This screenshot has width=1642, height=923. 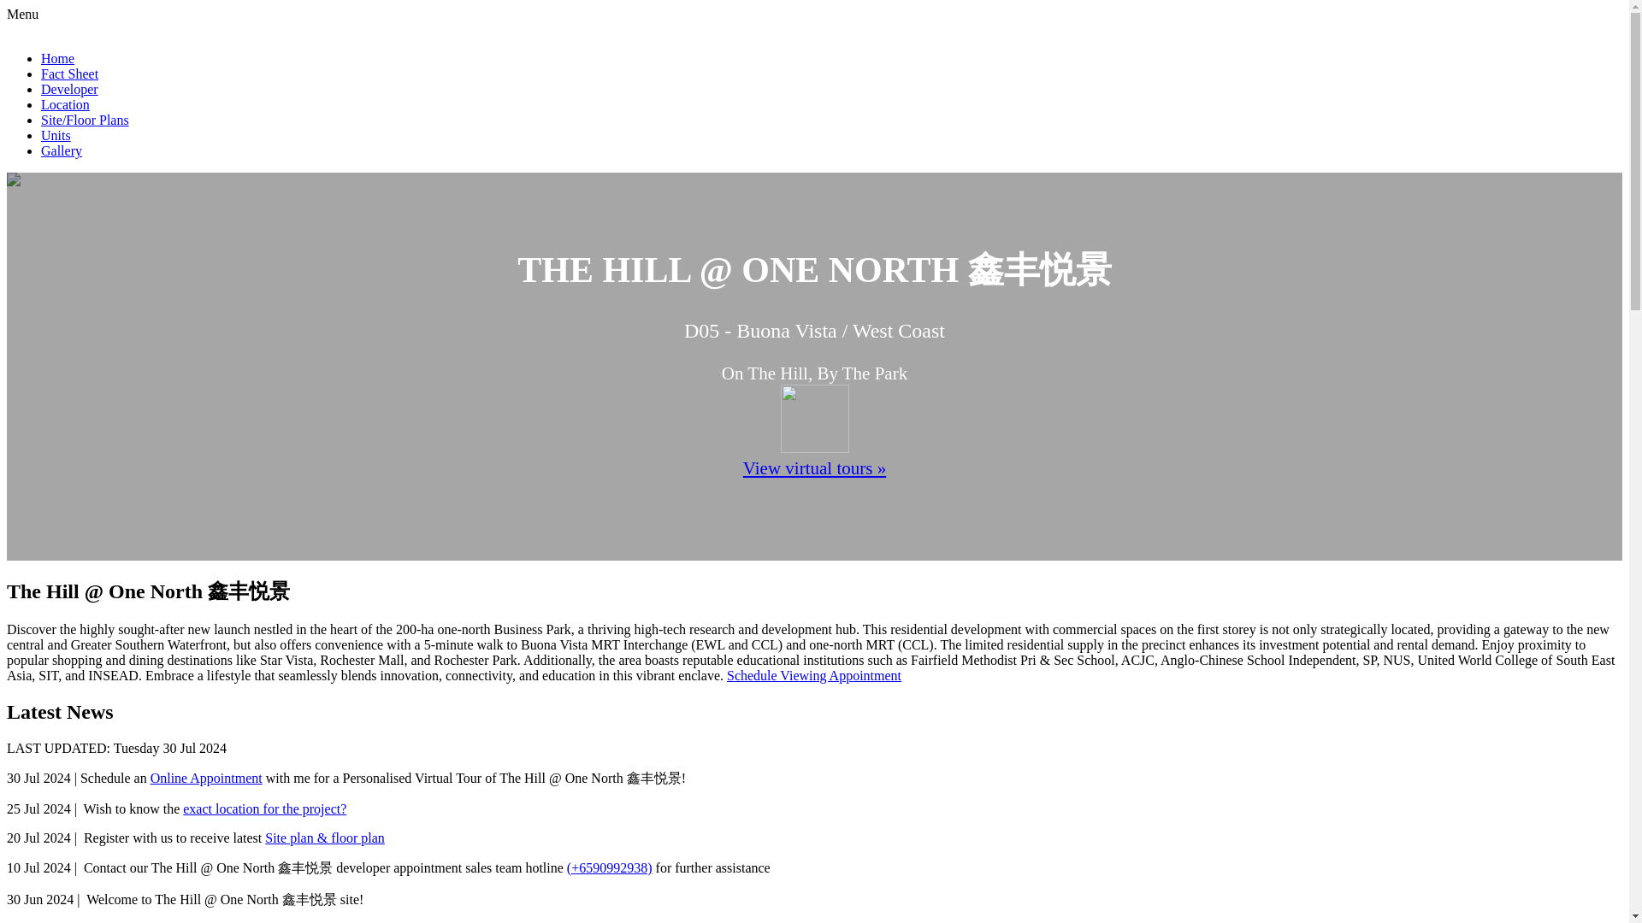 I want to click on exact location for the project?, so click(x=264, y=808).